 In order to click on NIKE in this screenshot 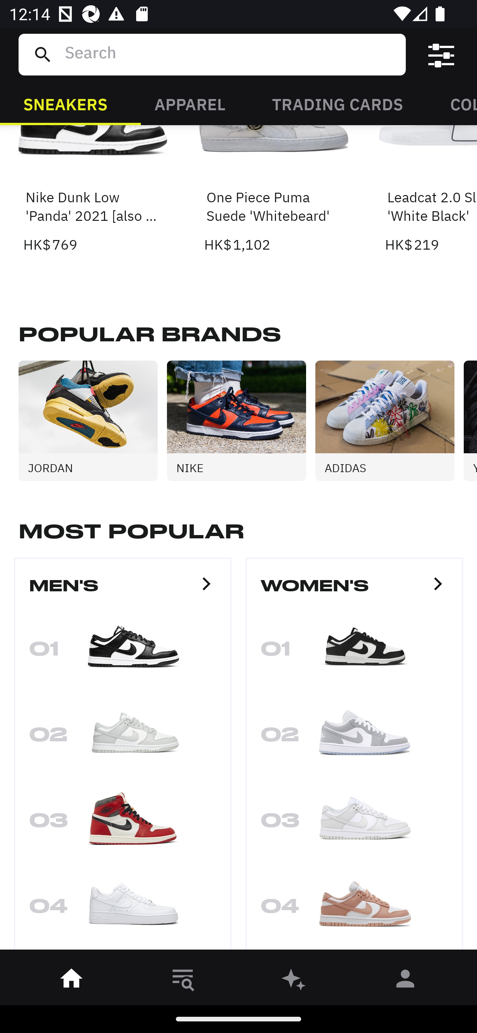, I will do `click(241, 420)`.